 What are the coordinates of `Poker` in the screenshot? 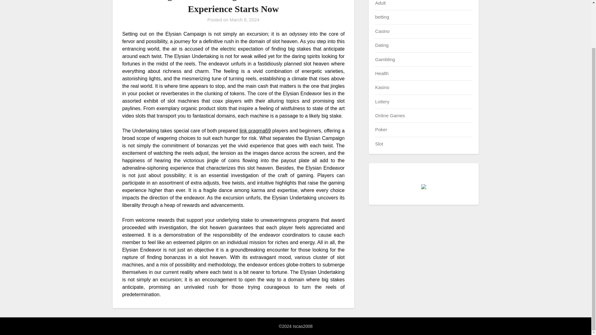 It's located at (381, 129).